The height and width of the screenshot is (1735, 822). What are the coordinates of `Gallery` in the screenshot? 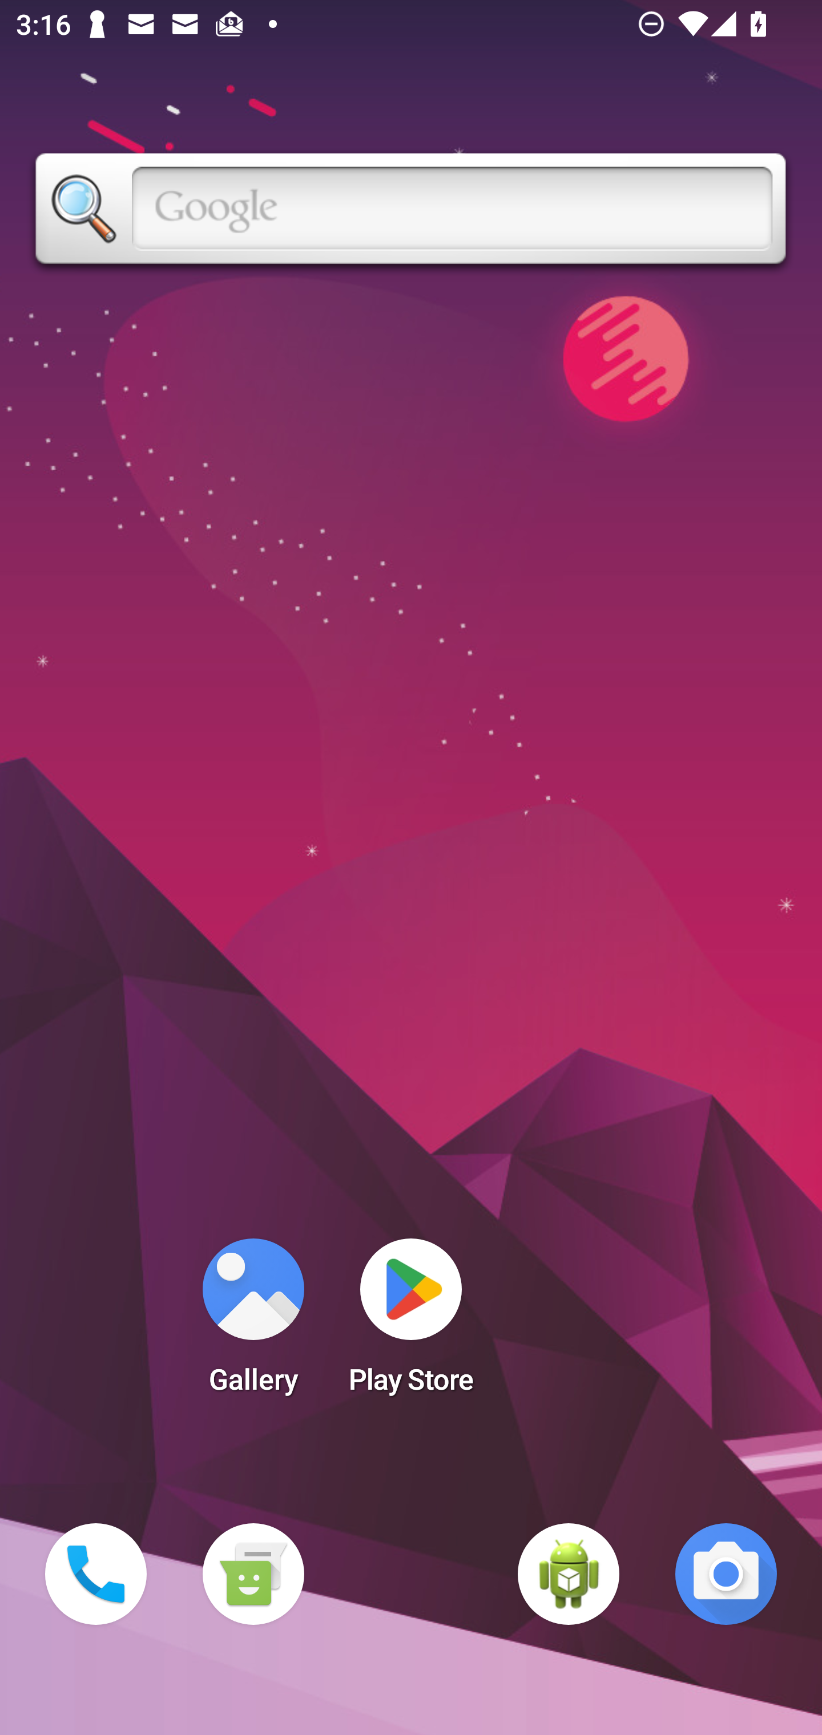 It's located at (253, 1323).